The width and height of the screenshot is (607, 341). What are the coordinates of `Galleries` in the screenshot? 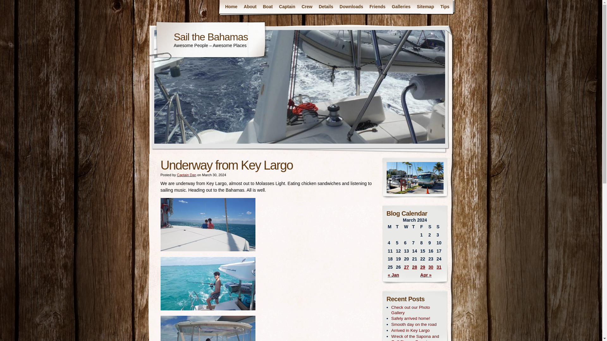 It's located at (401, 7).